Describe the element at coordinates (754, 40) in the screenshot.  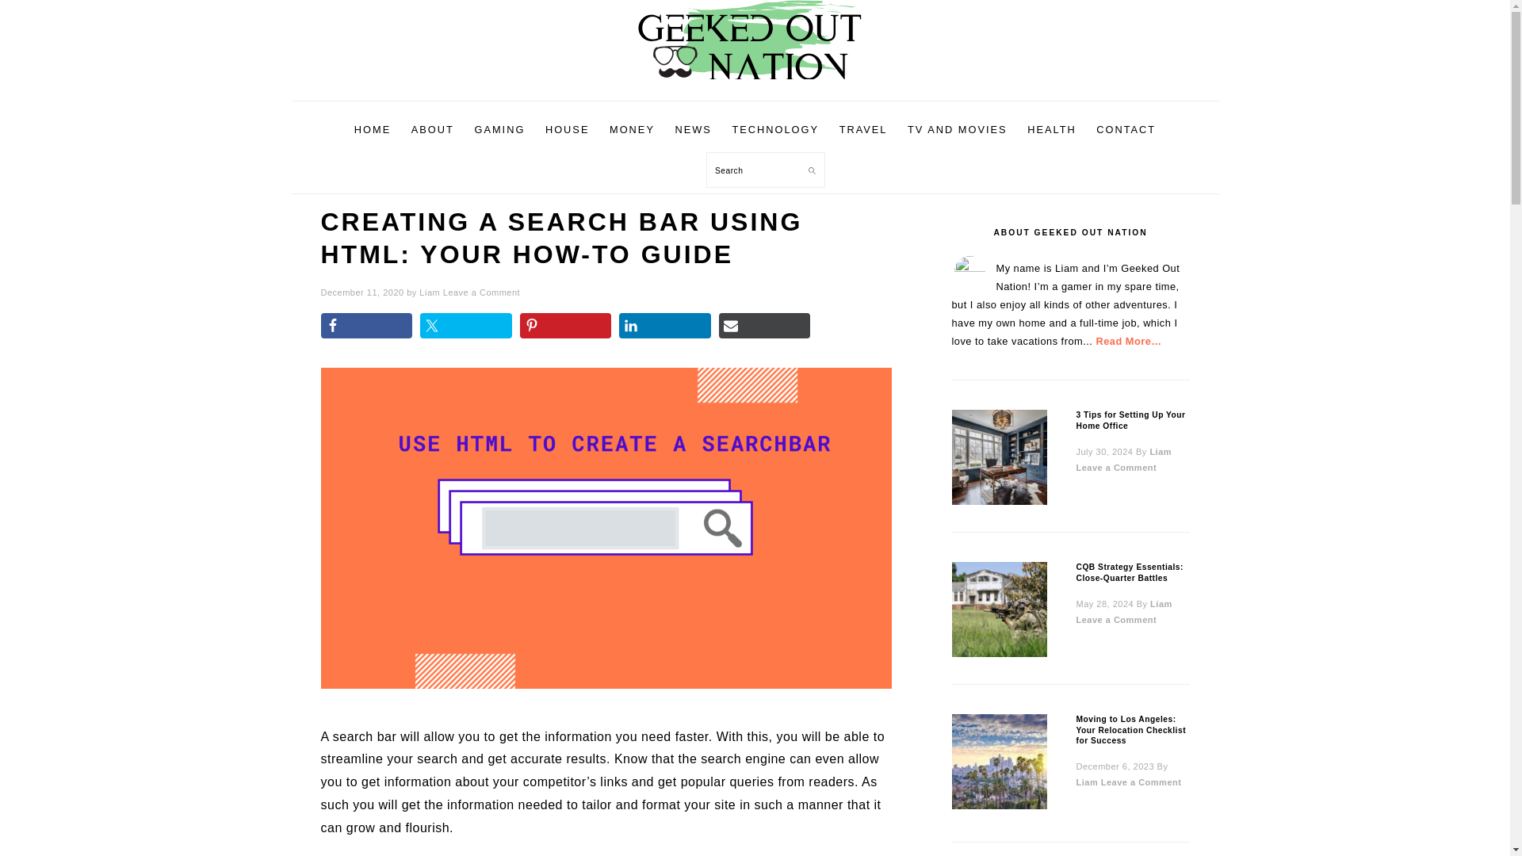
I see `Geeked Out Nation` at that location.